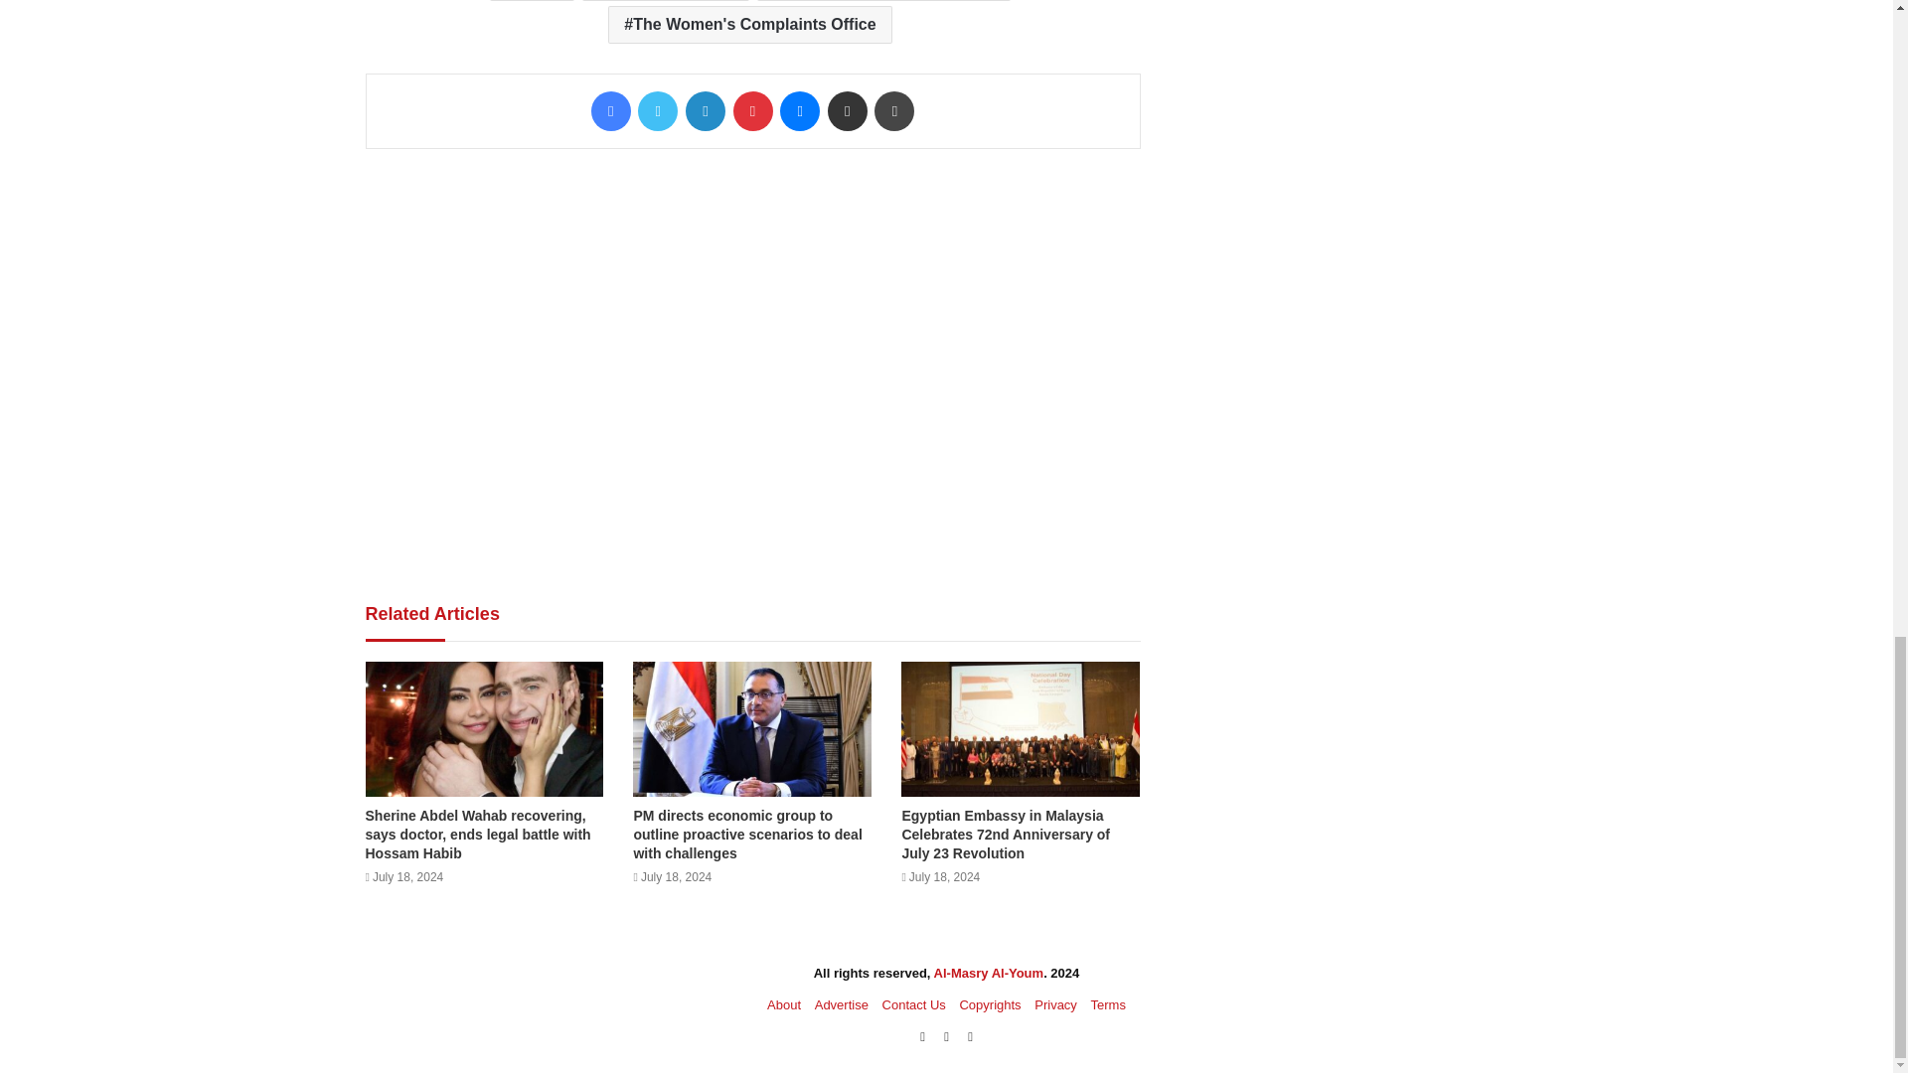  Describe the element at coordinates (749, 25) in the screenshot. I see `The Women's Complaints Office` at that location.